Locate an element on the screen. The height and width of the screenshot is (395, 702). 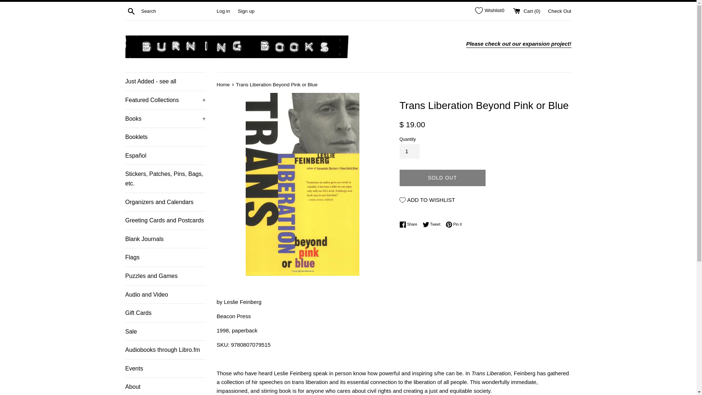
Share on Facebook is located at coordinates (410, 225).